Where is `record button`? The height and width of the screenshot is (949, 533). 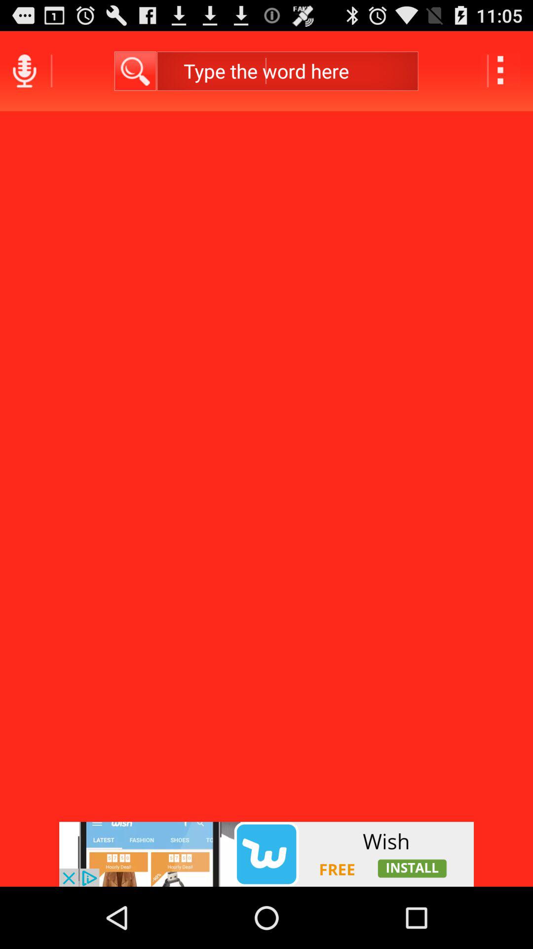
record button is located at coordinates (25, 71).